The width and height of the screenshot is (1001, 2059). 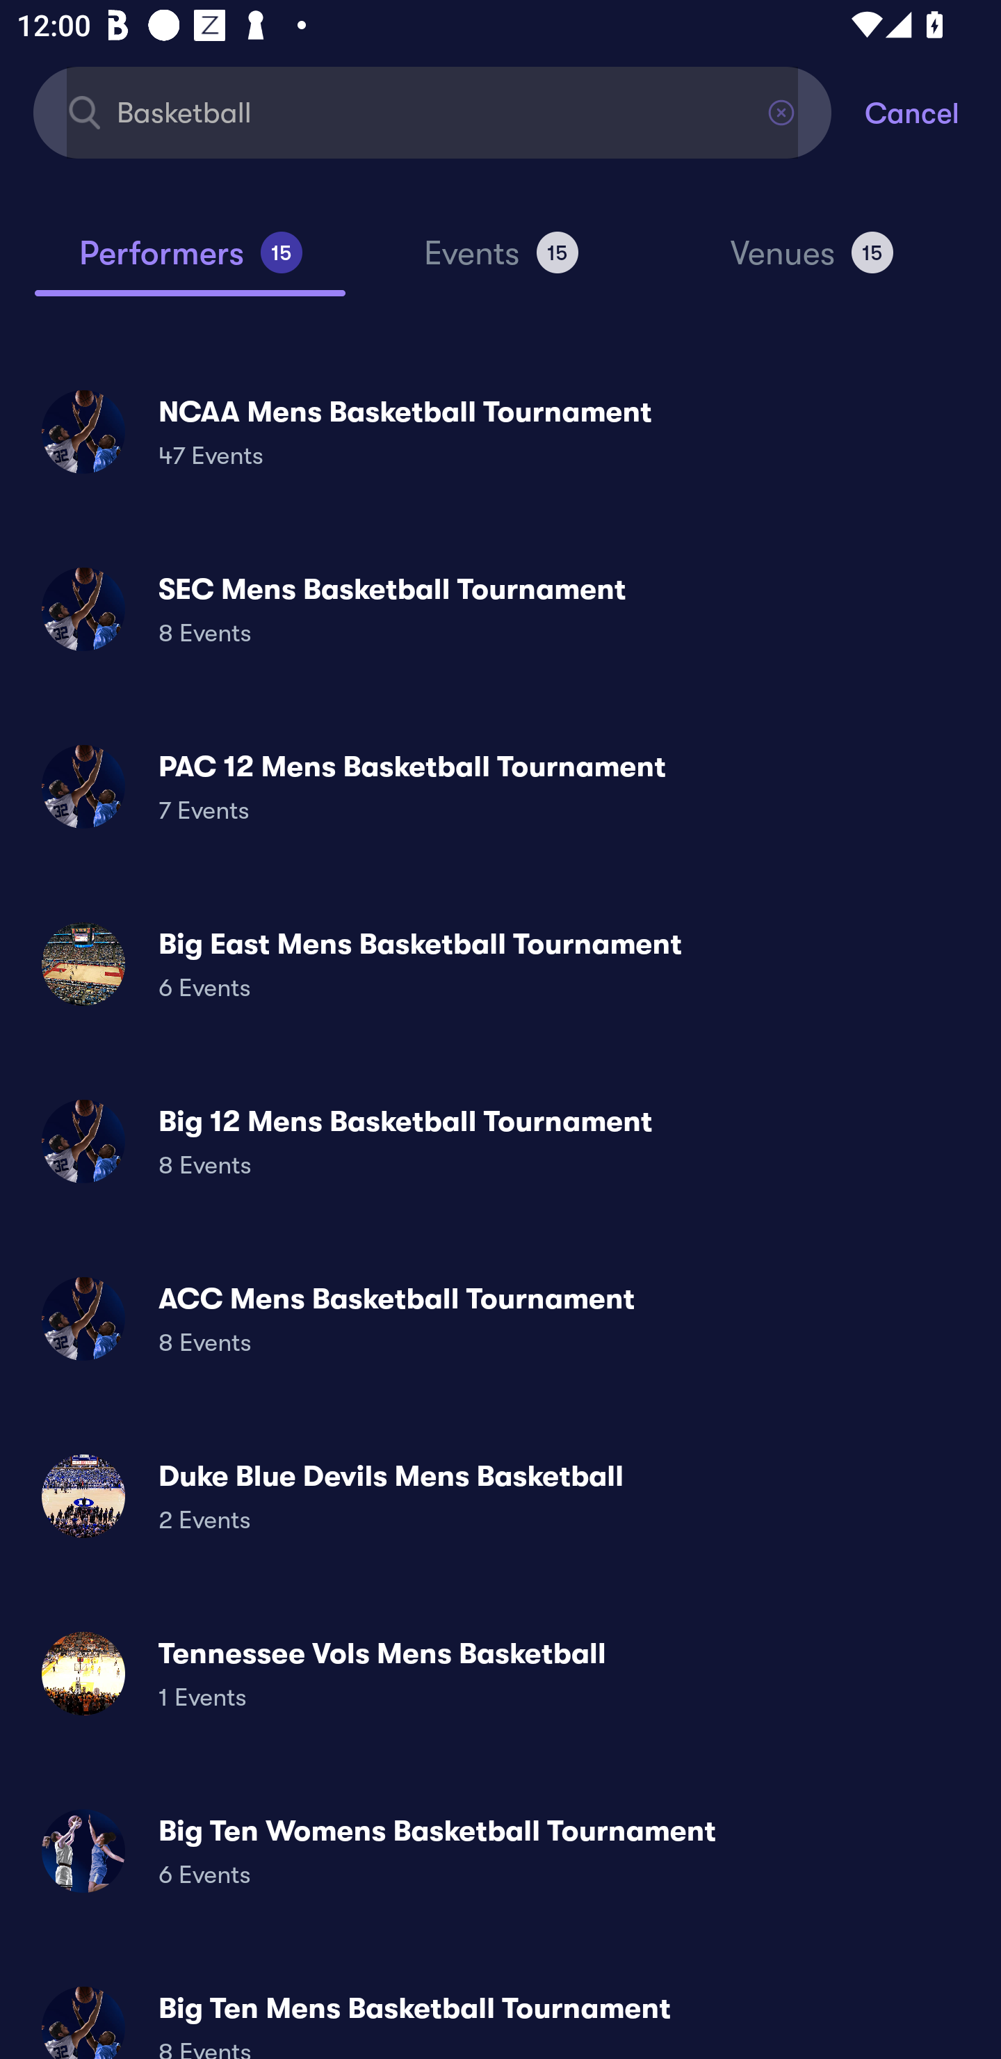 I want to click on Big 12 Mens Basketball Tournament 8 Events, so click(x=500, y=1141).